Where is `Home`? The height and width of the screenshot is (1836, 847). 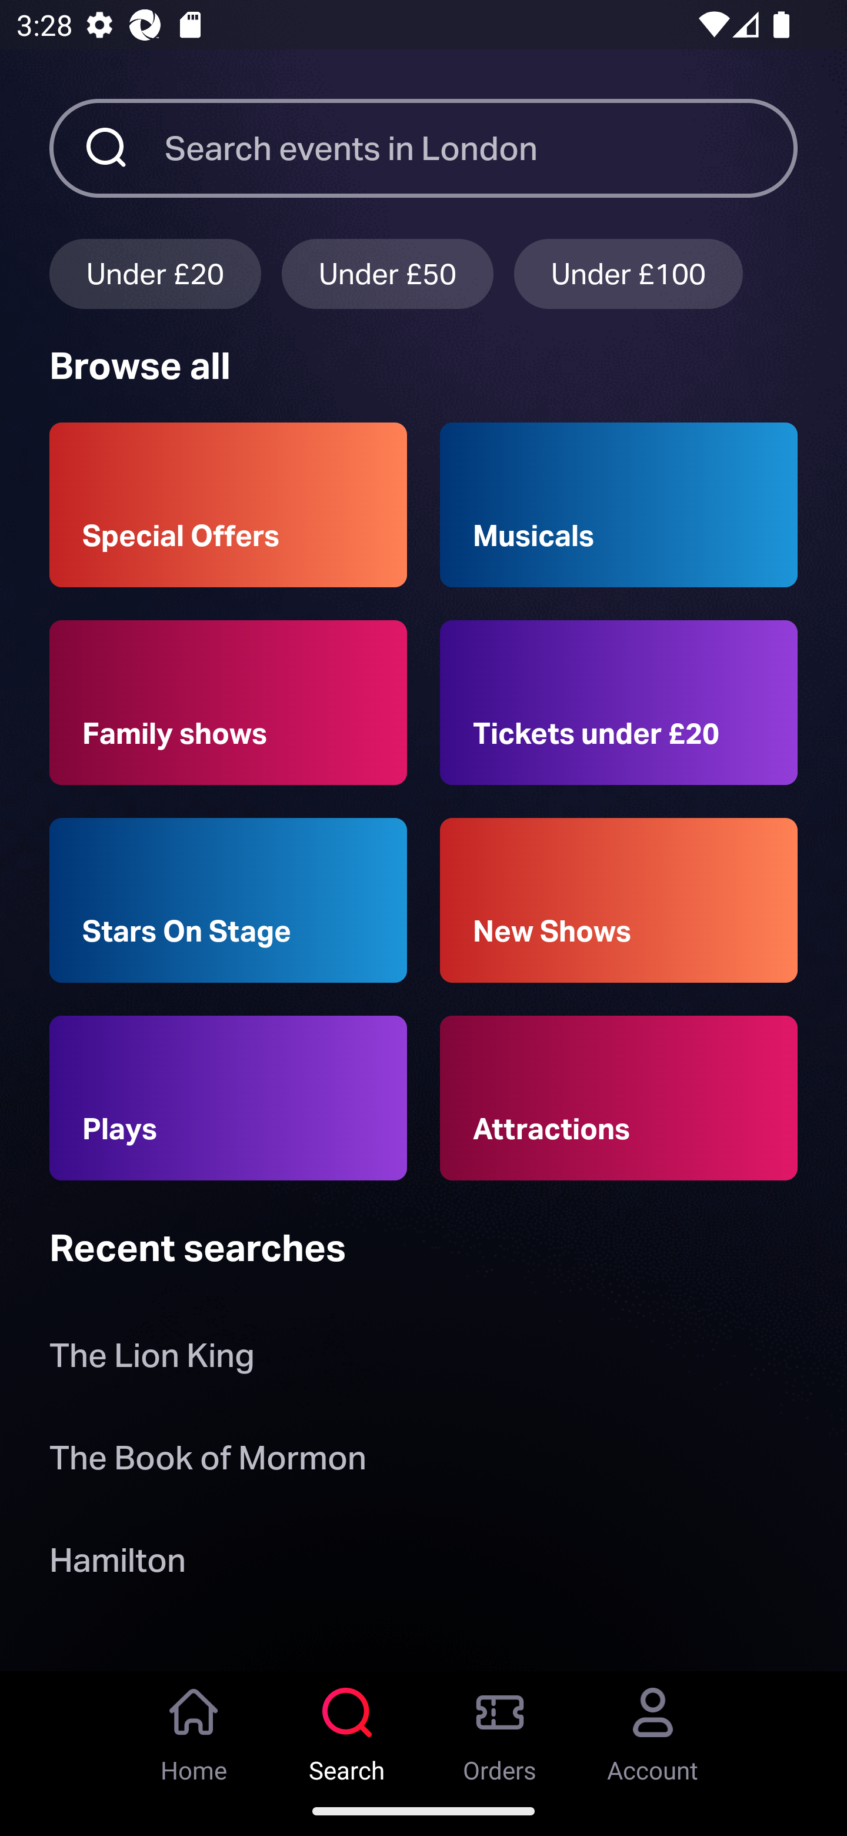
Home is located at coordinates (194, 1728).